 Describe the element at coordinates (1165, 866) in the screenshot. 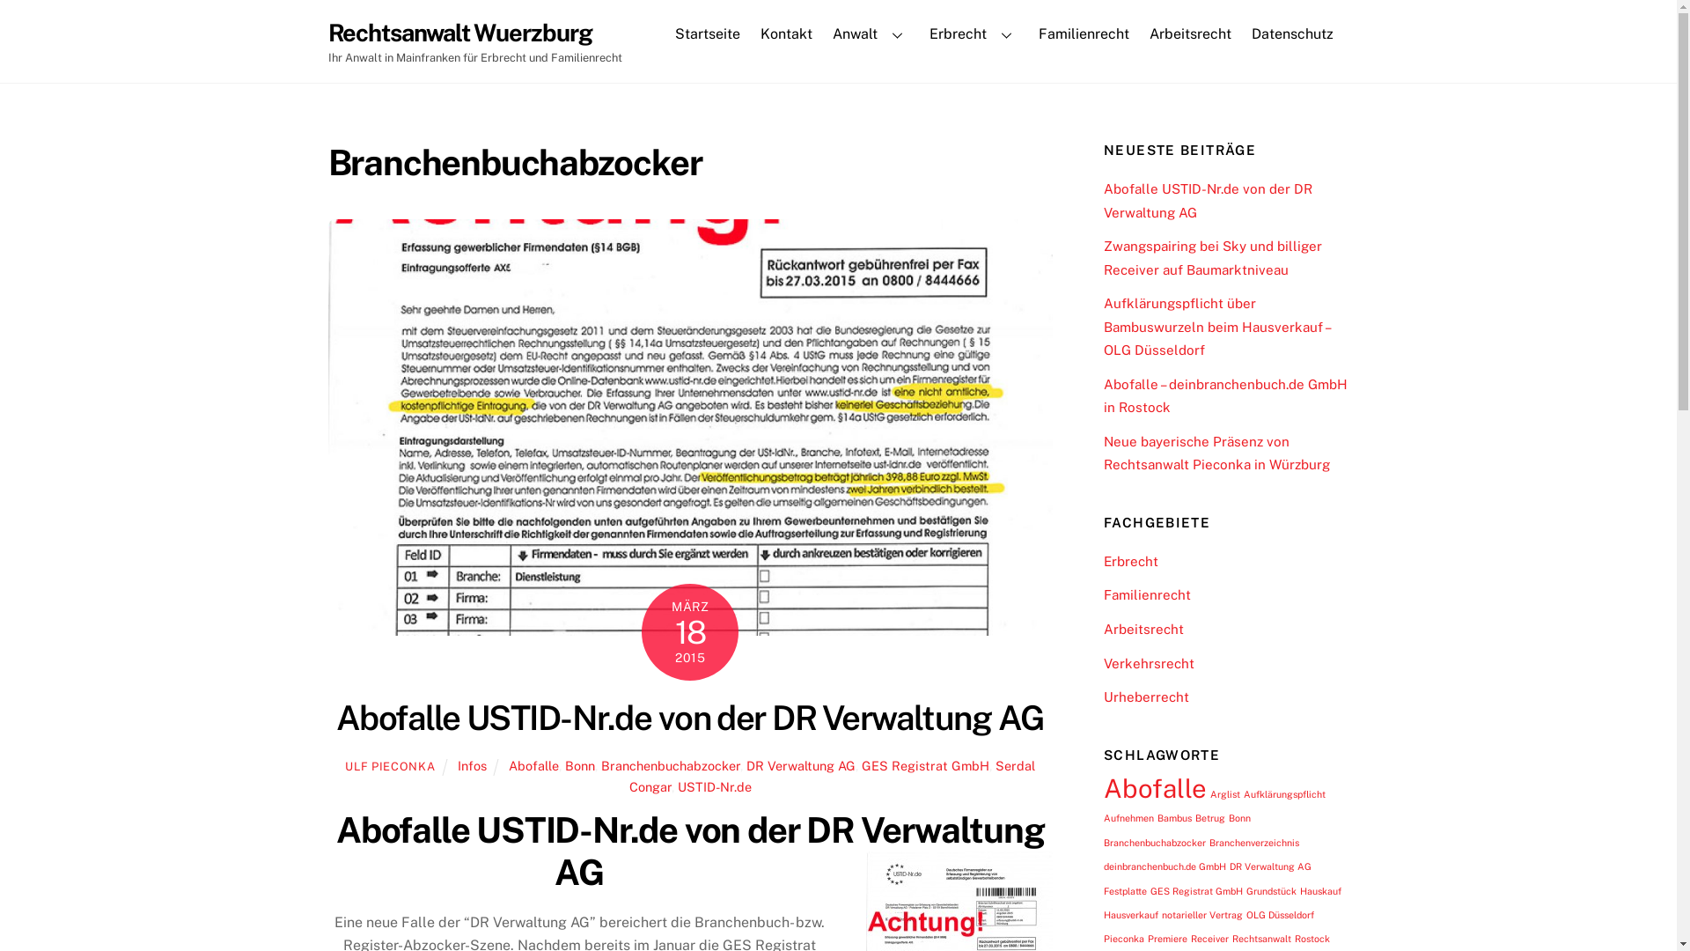

I see `deinbranchenbuch.de GmbH` at that location.